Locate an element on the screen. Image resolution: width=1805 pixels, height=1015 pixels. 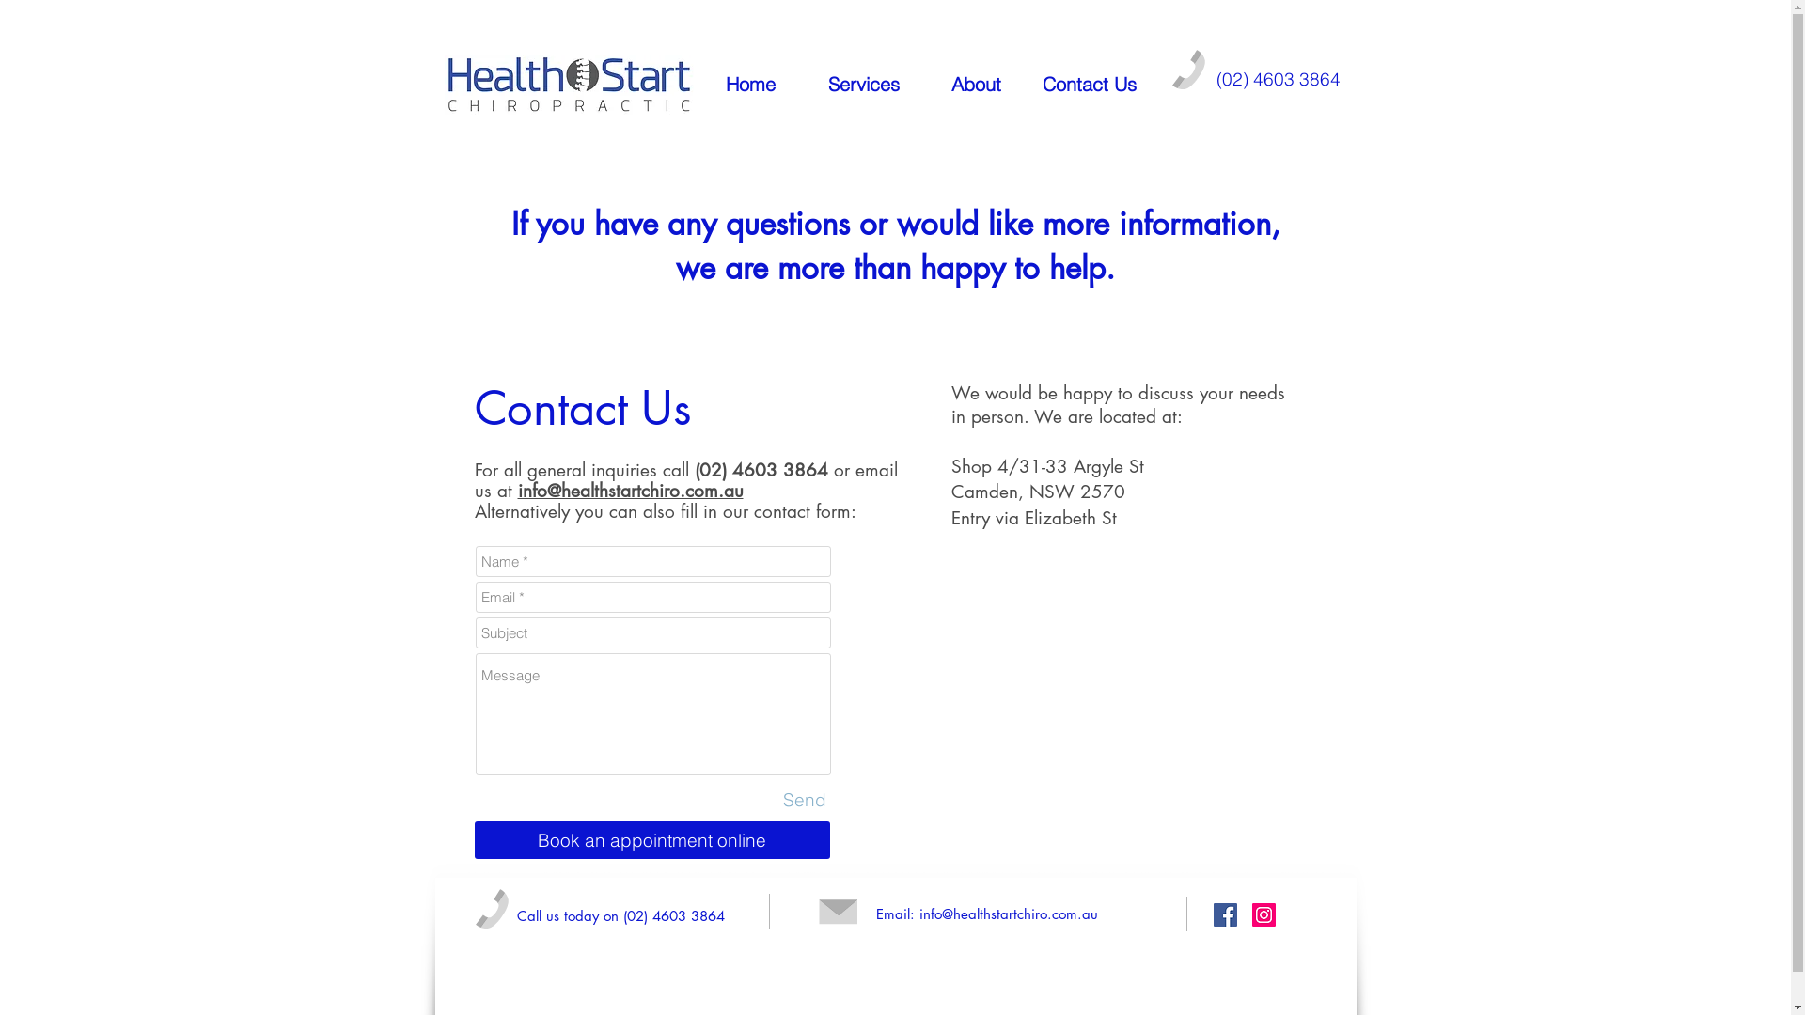
Google Maps is located at coordinates (1122, 710).